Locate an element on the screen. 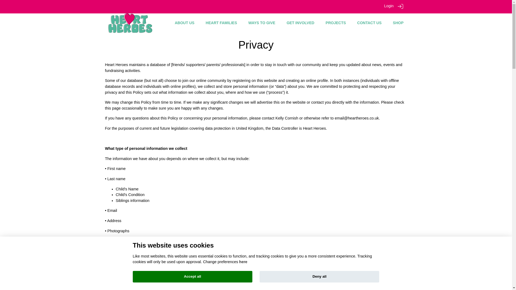  ABOUT US is located at coordinates (184, 23).